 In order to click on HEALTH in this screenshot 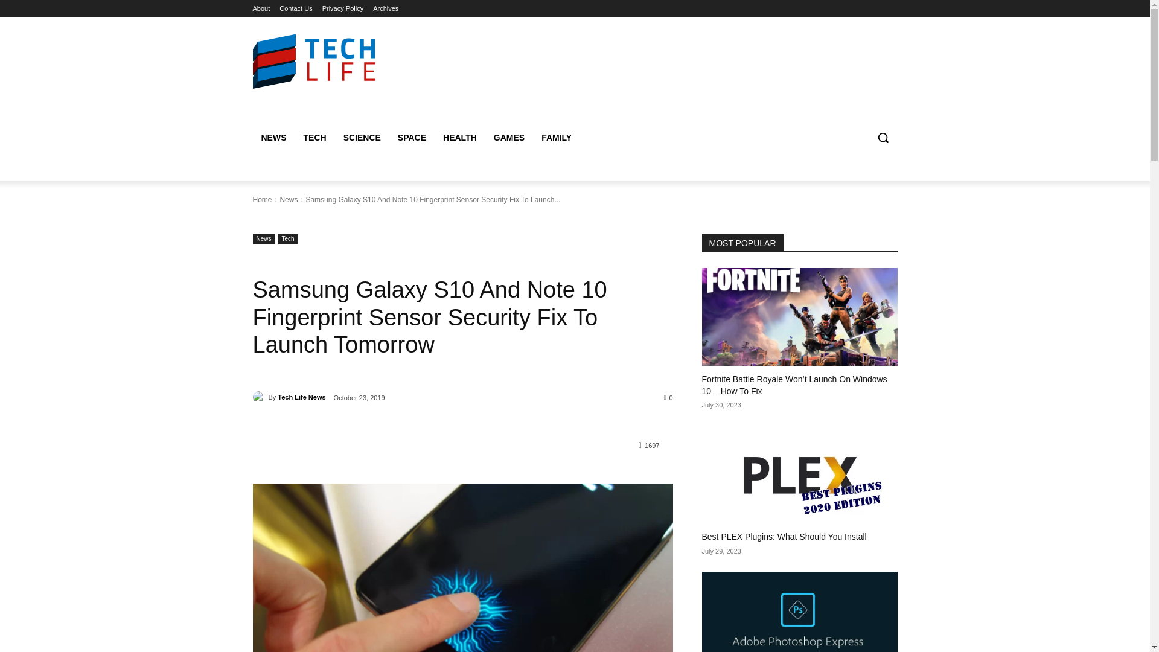, I will do `click(460, 138)`.